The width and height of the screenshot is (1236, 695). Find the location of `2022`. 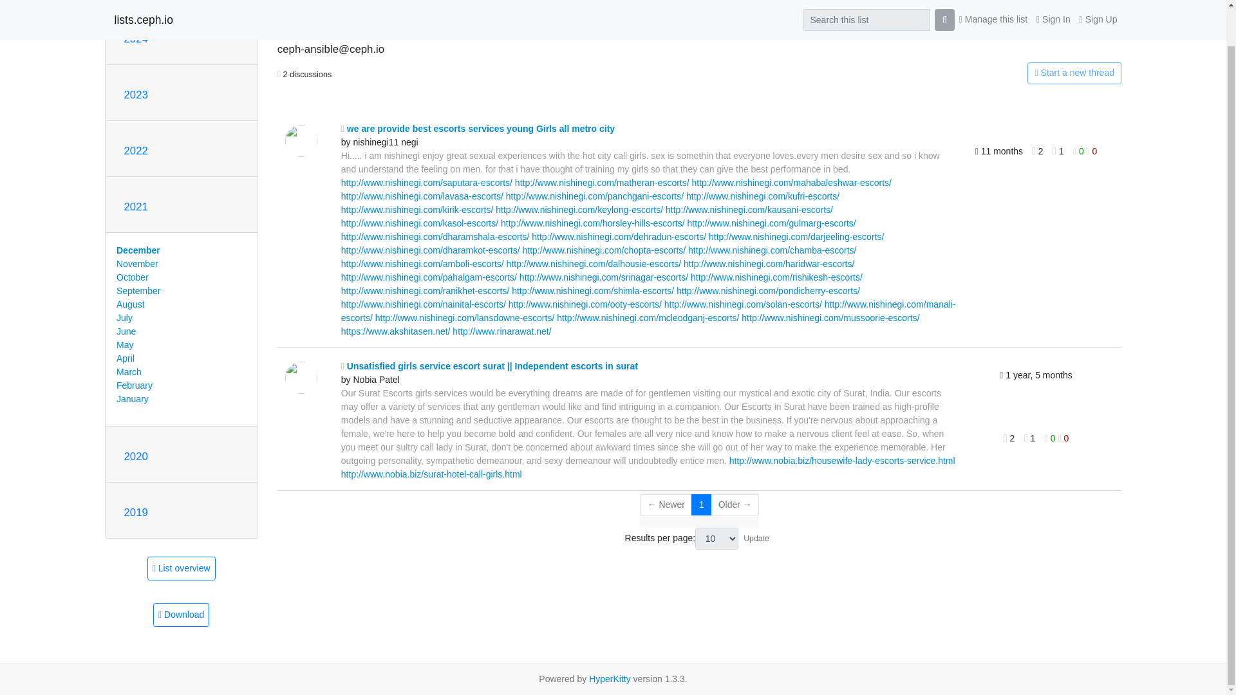

2022 is located at coordinates (135, 151).